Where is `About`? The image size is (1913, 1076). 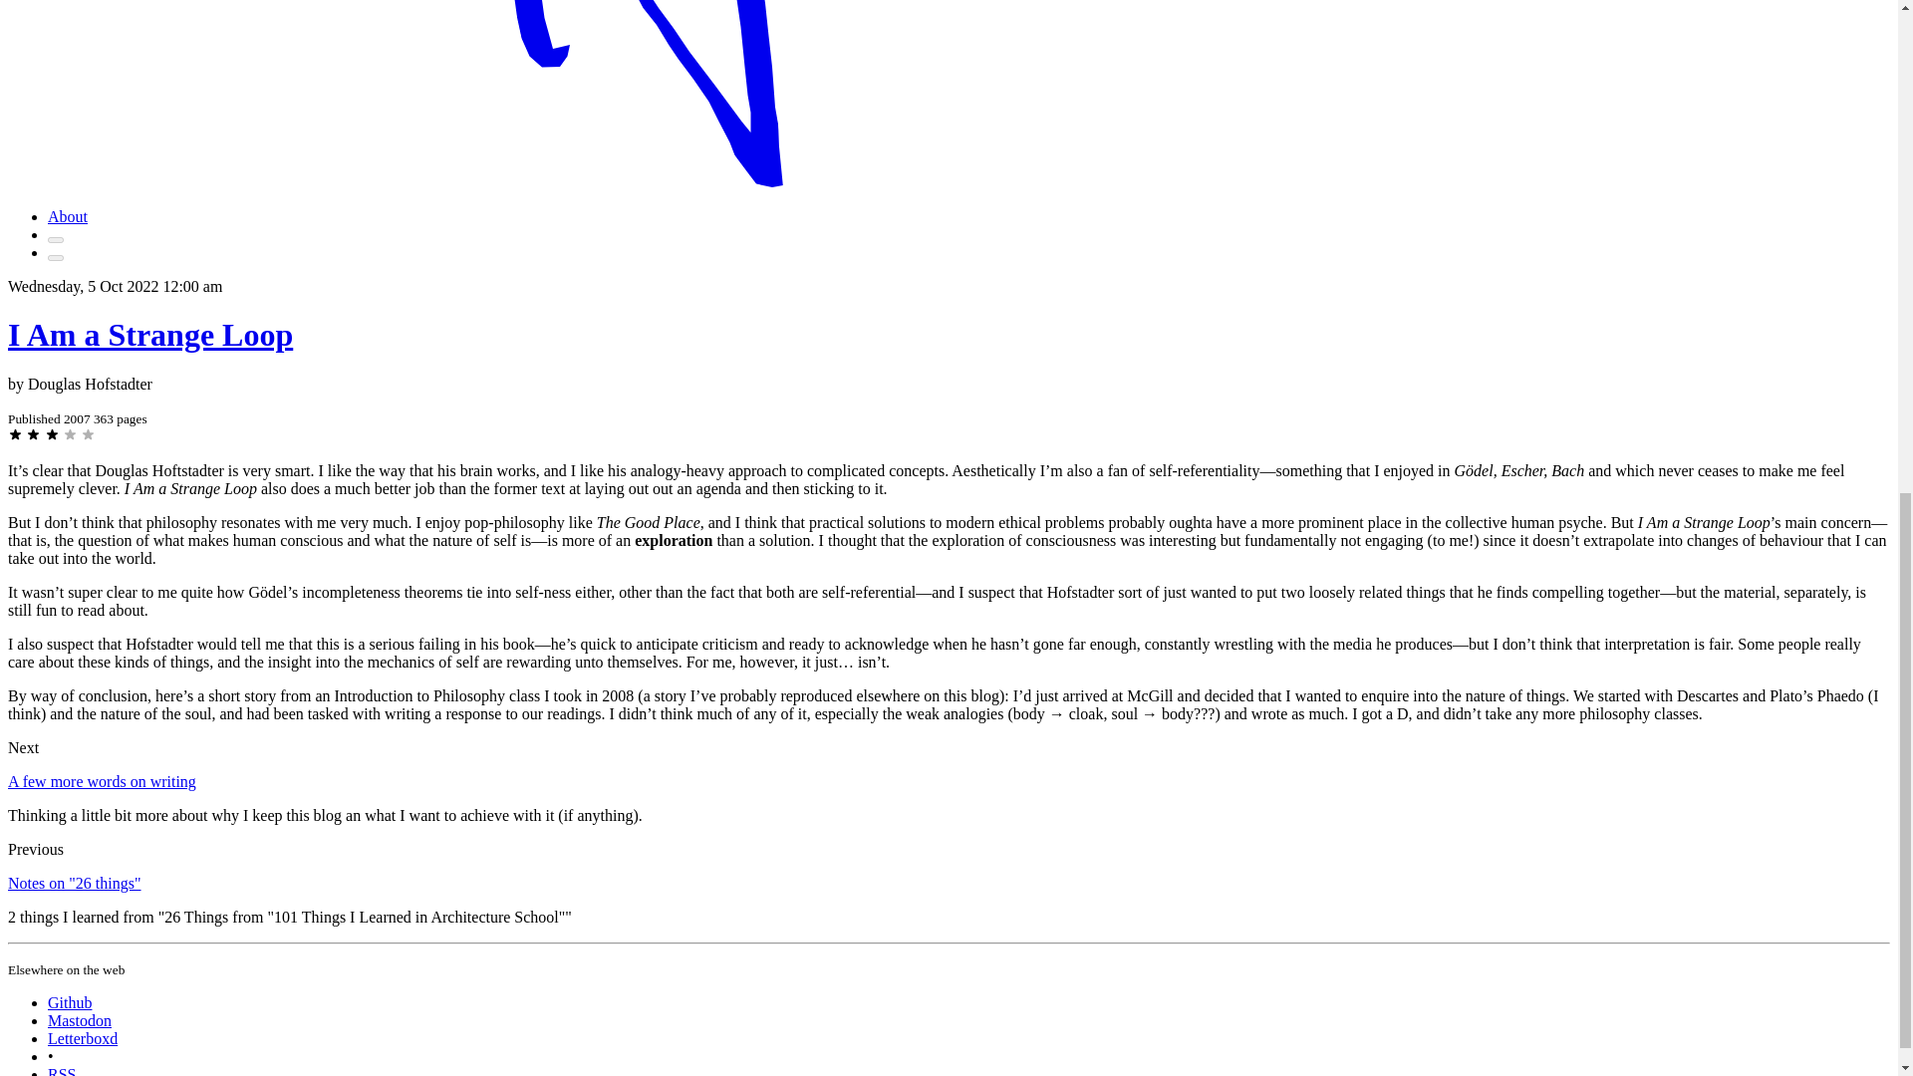 About is located at coordinates (68, 216).